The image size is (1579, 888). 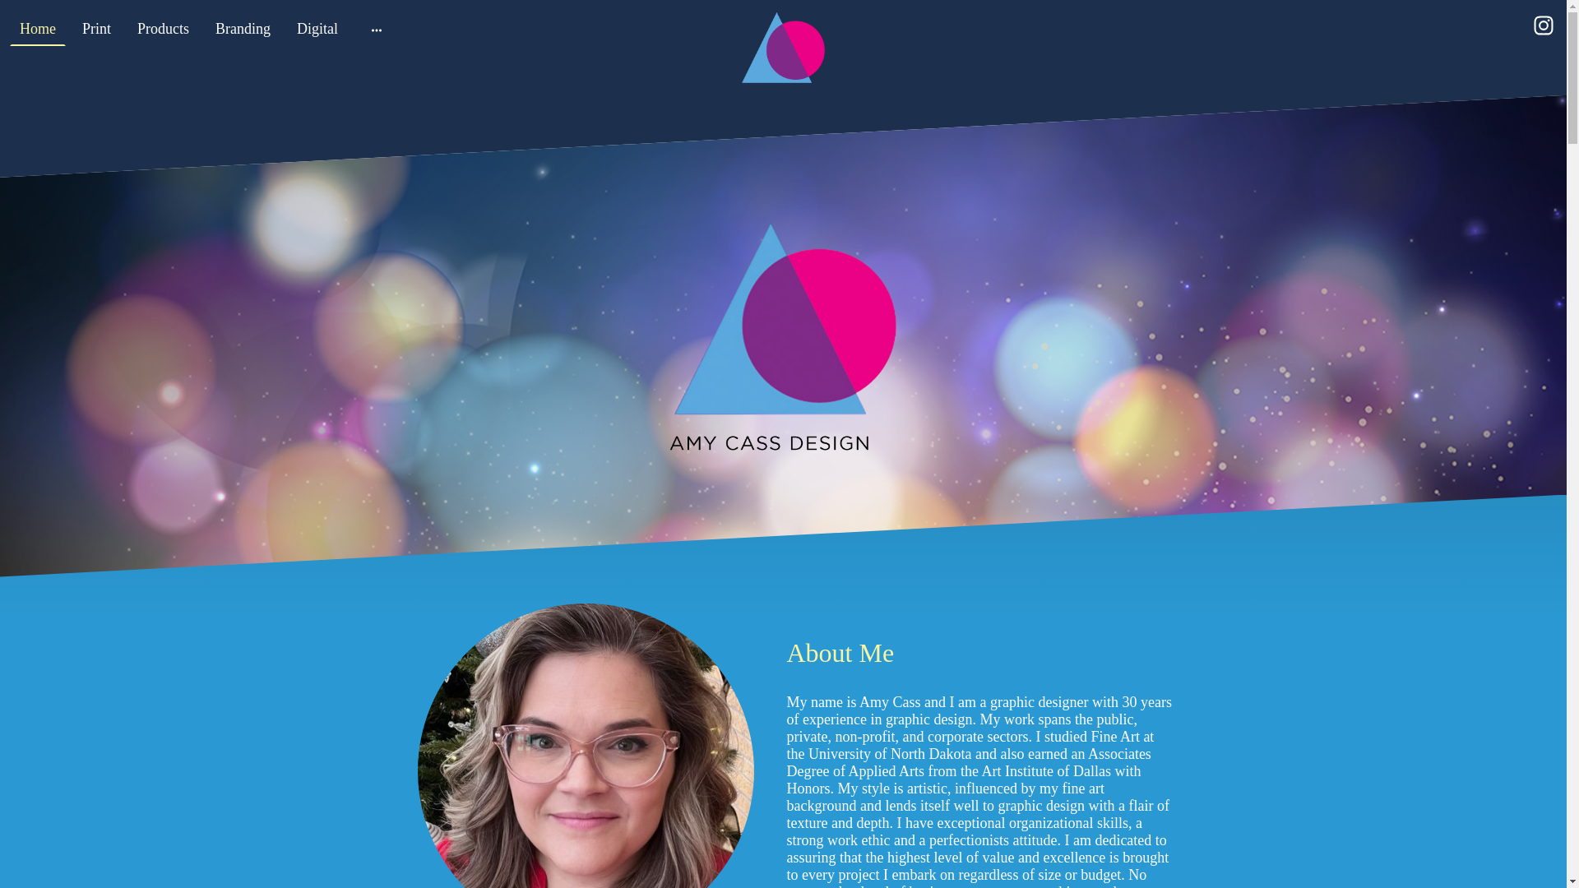 I want to click on Print, so click(x=97, y=30).